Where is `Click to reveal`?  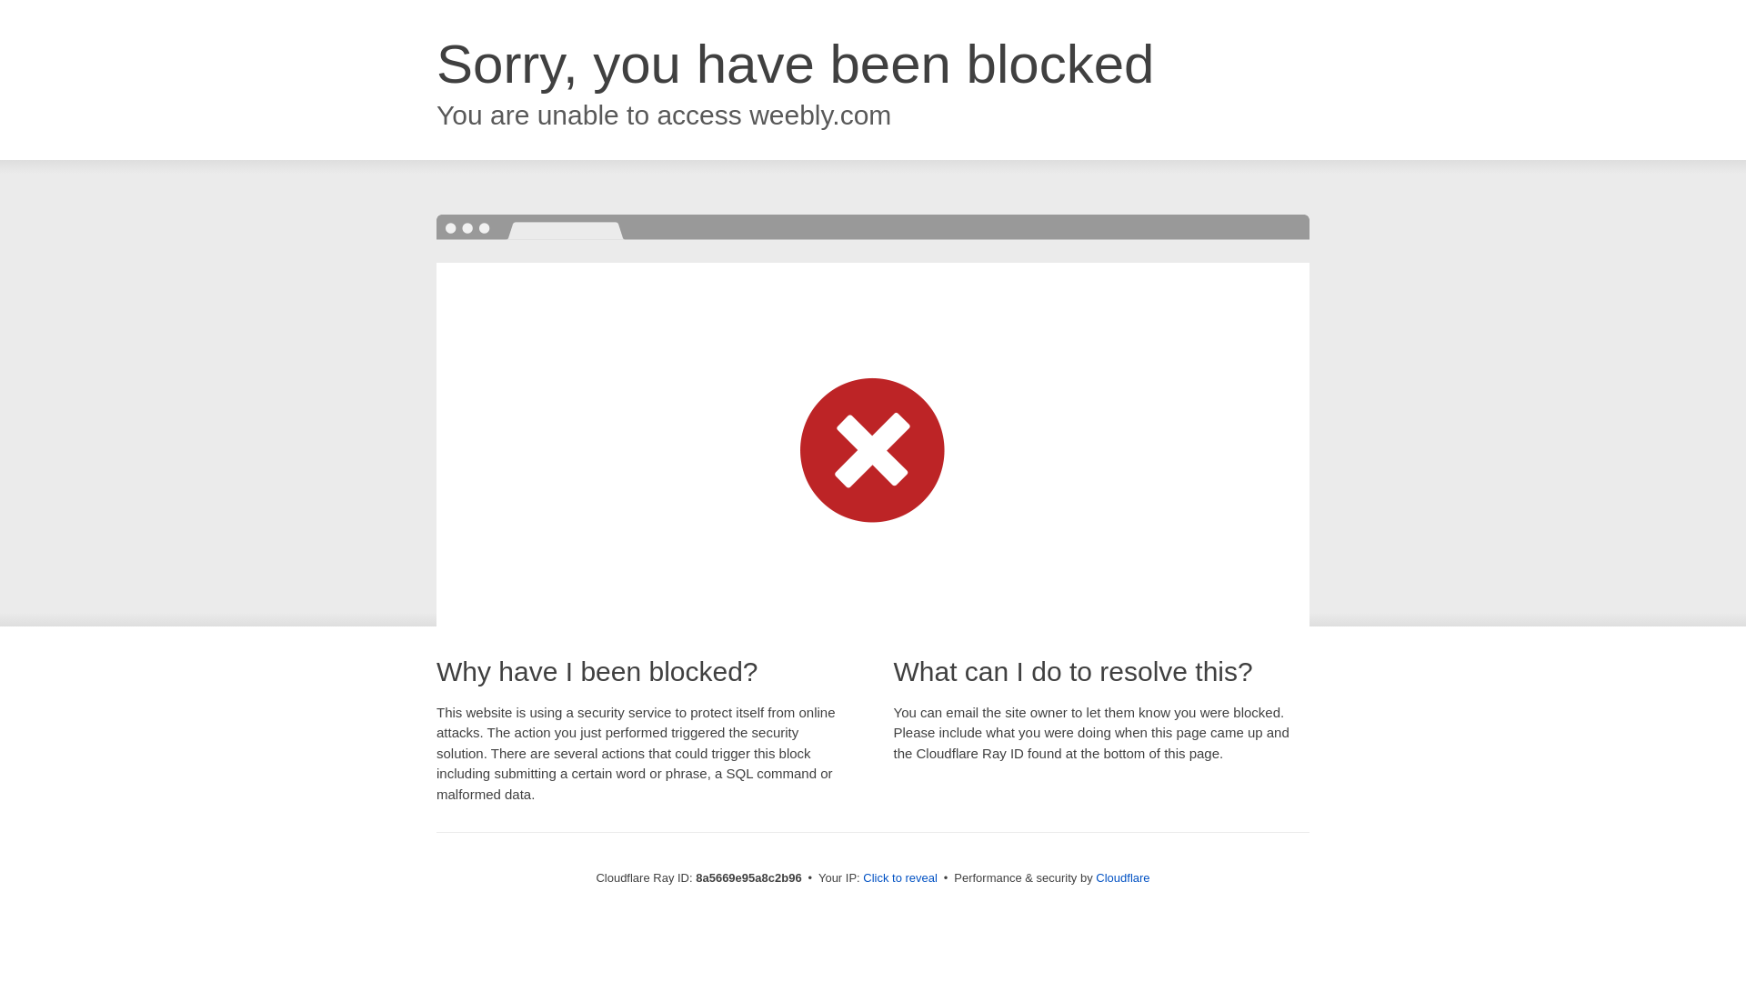 Click to reveal is located at coordinates (900, 878).